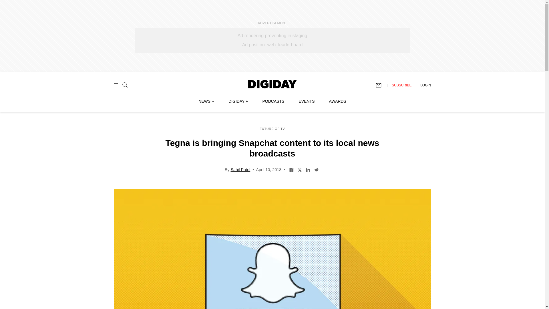 The width and height of the screenshot is (549, 309). Describe the element at coordinates (316, 169) in the screenshot. I see `Share on Reddit` at that location.